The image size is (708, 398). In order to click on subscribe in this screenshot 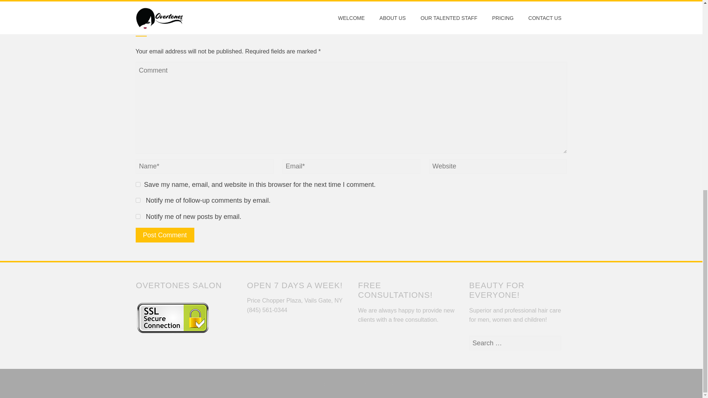, I will do `click(138, 217)`.